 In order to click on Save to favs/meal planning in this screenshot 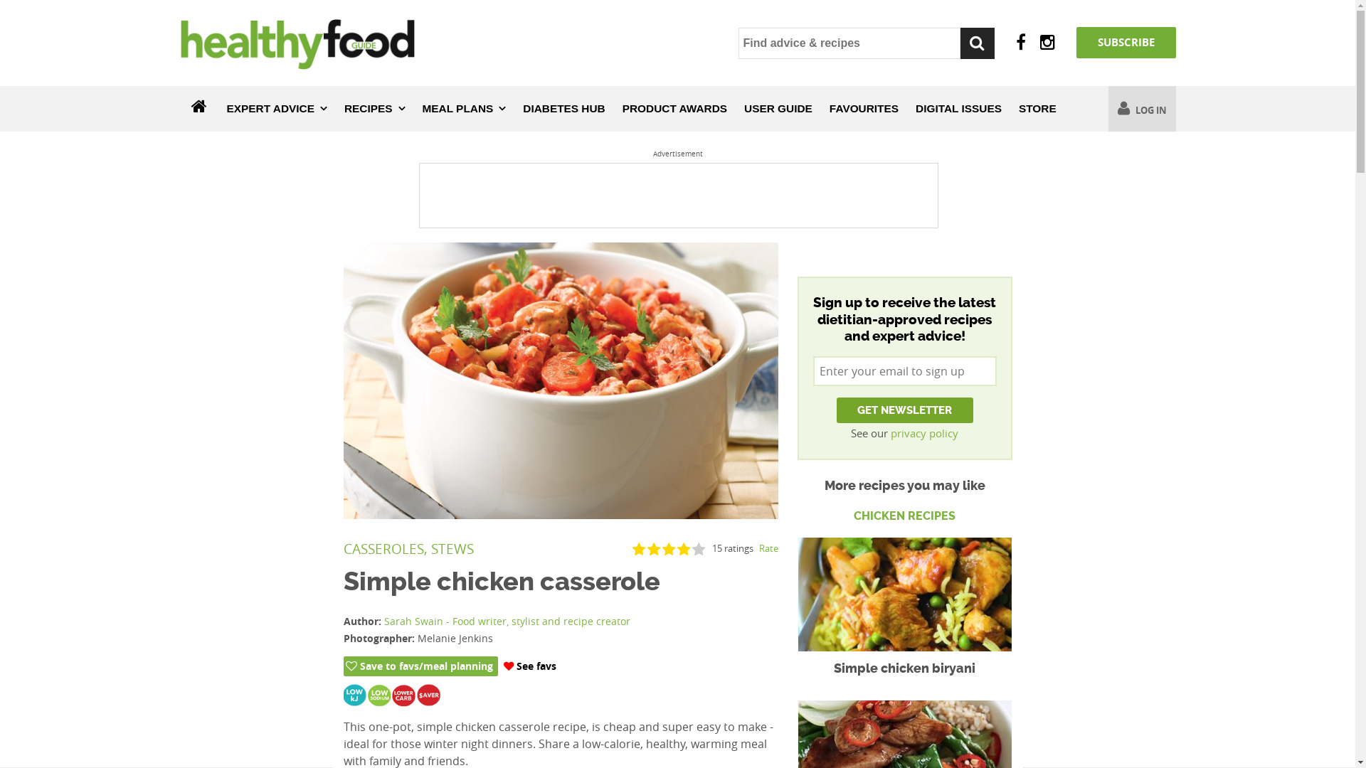, I will do `click(420, 666)`.